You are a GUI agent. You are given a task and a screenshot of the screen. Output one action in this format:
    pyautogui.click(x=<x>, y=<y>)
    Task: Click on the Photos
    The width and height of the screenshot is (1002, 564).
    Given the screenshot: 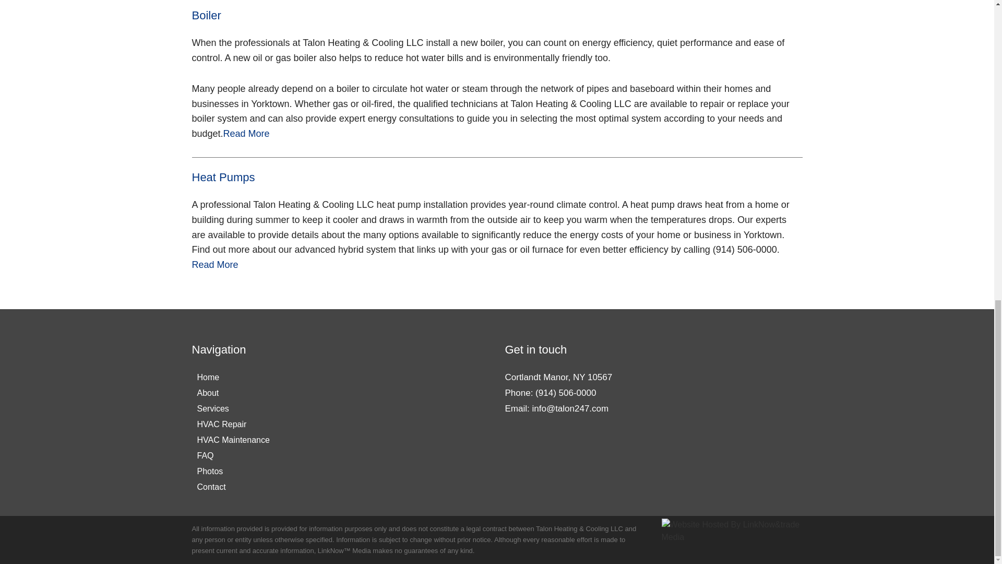 What is the action you would take?
    pyautogui.click(x=233, y=471)
    